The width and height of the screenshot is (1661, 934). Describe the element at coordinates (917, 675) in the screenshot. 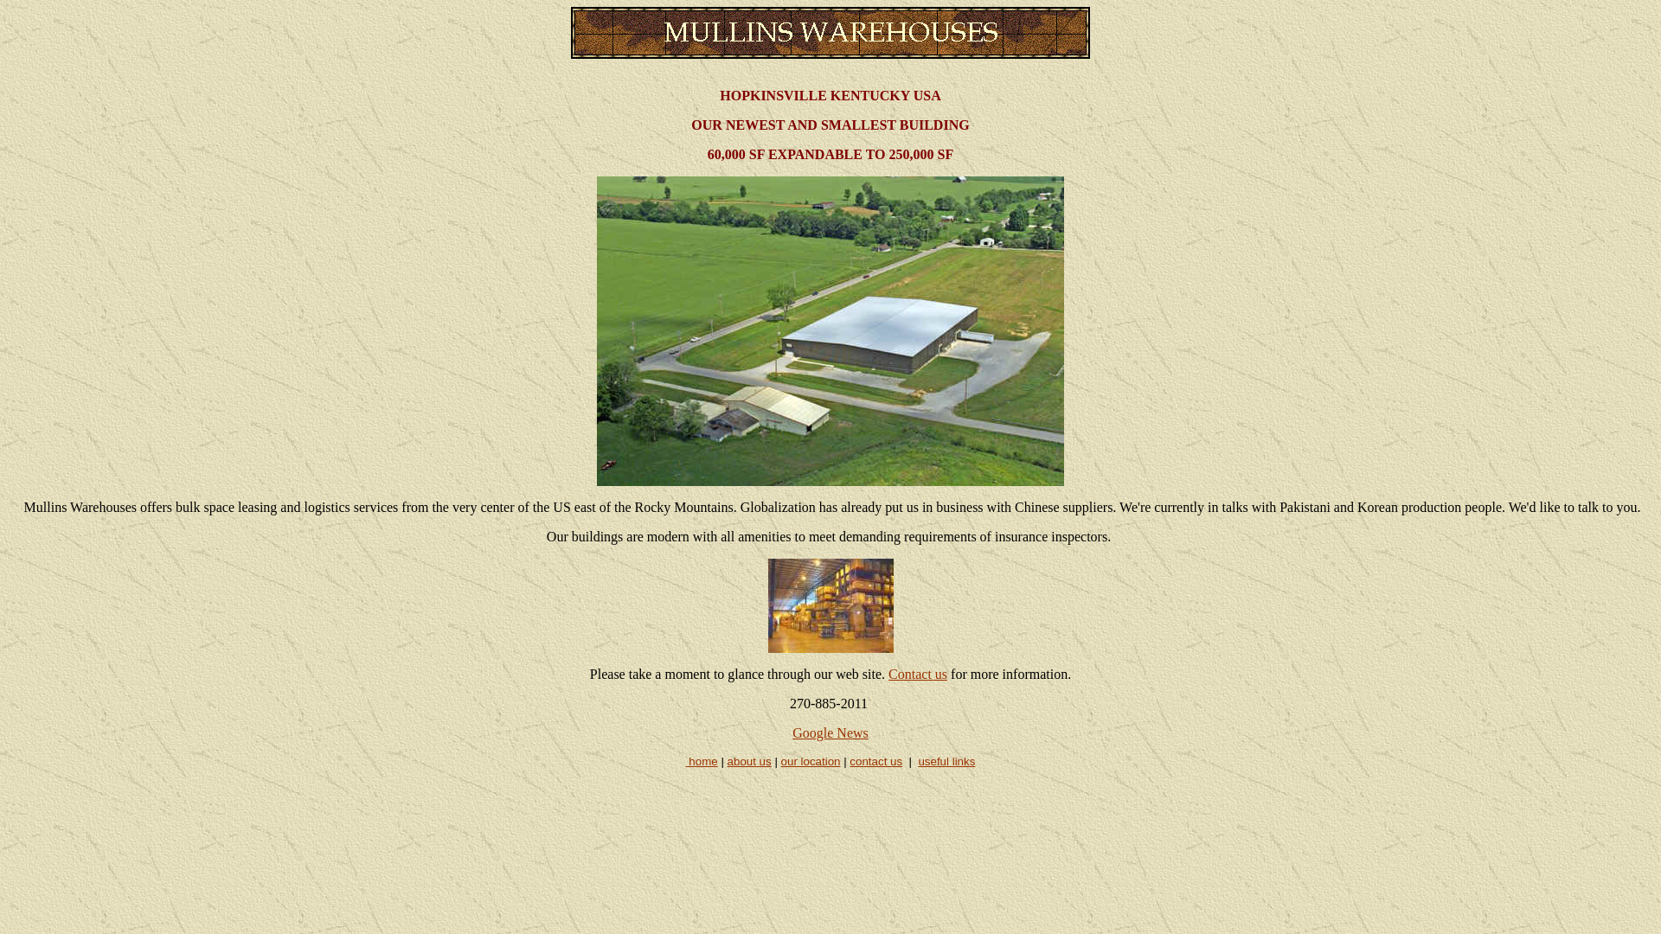

I see `Contact us` at that location.